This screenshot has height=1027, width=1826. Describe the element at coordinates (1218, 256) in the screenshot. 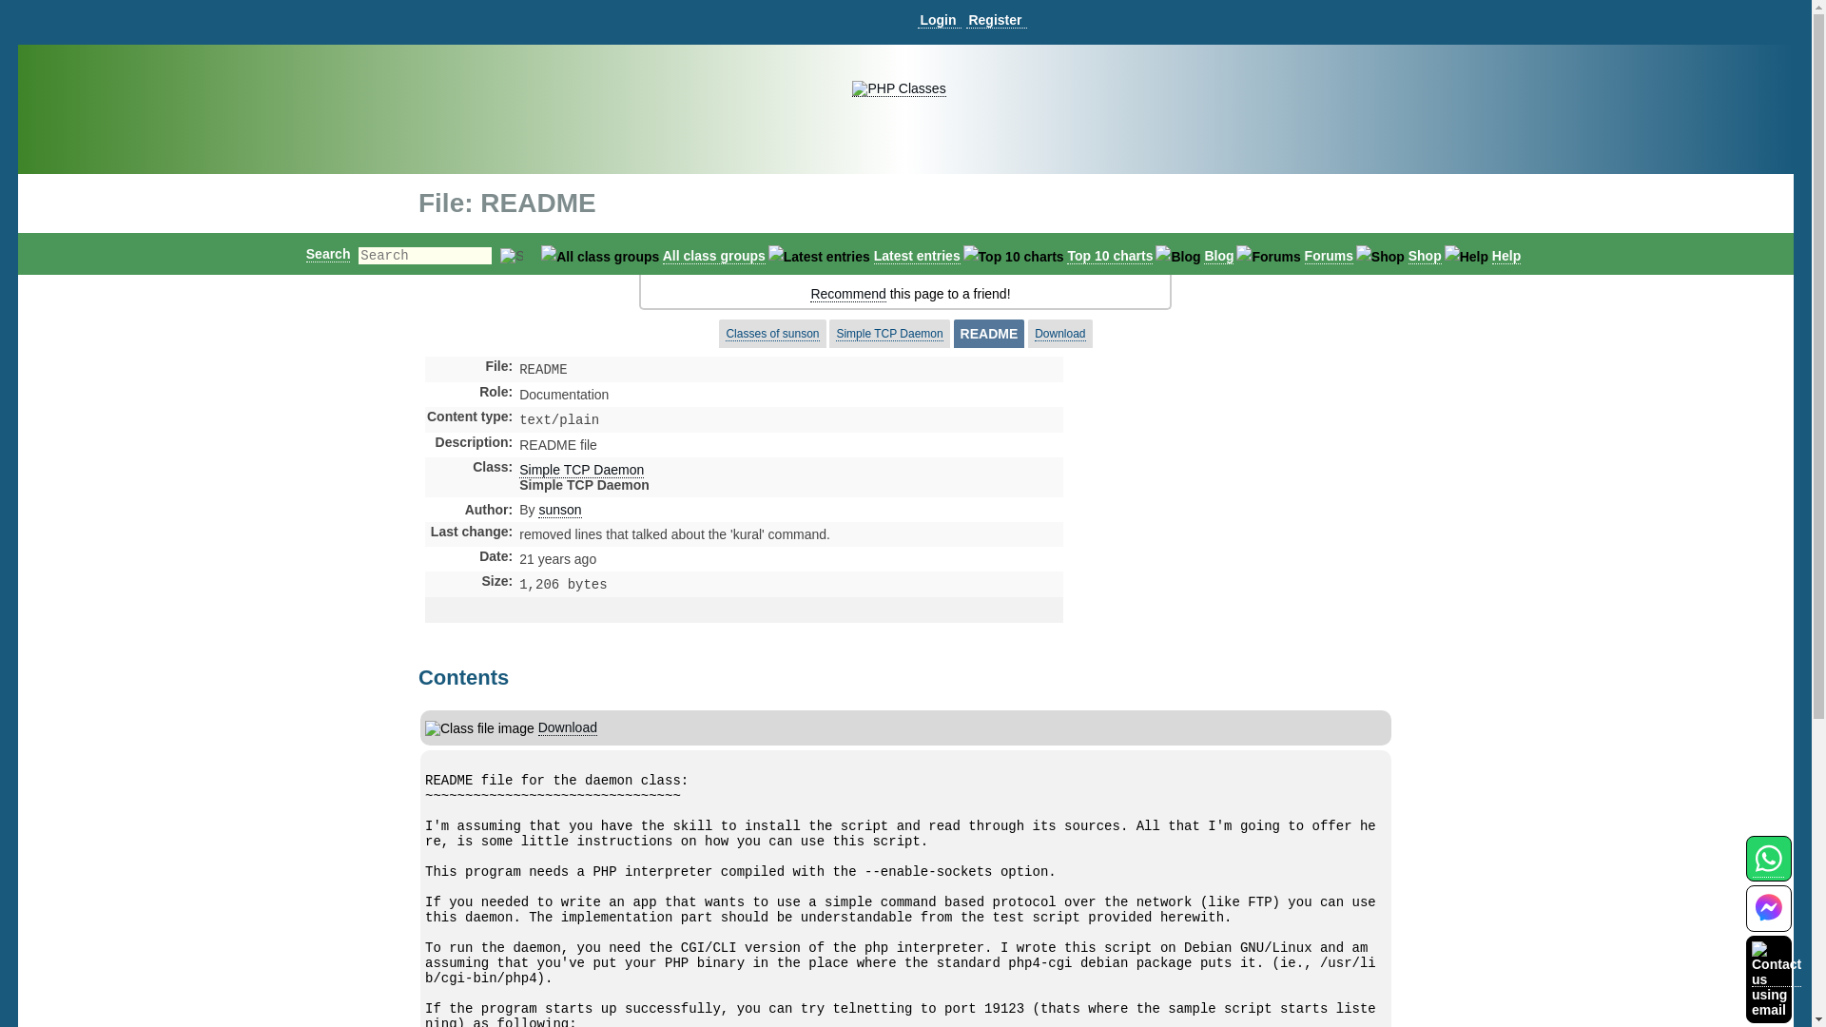

I see `Blog` at that location.